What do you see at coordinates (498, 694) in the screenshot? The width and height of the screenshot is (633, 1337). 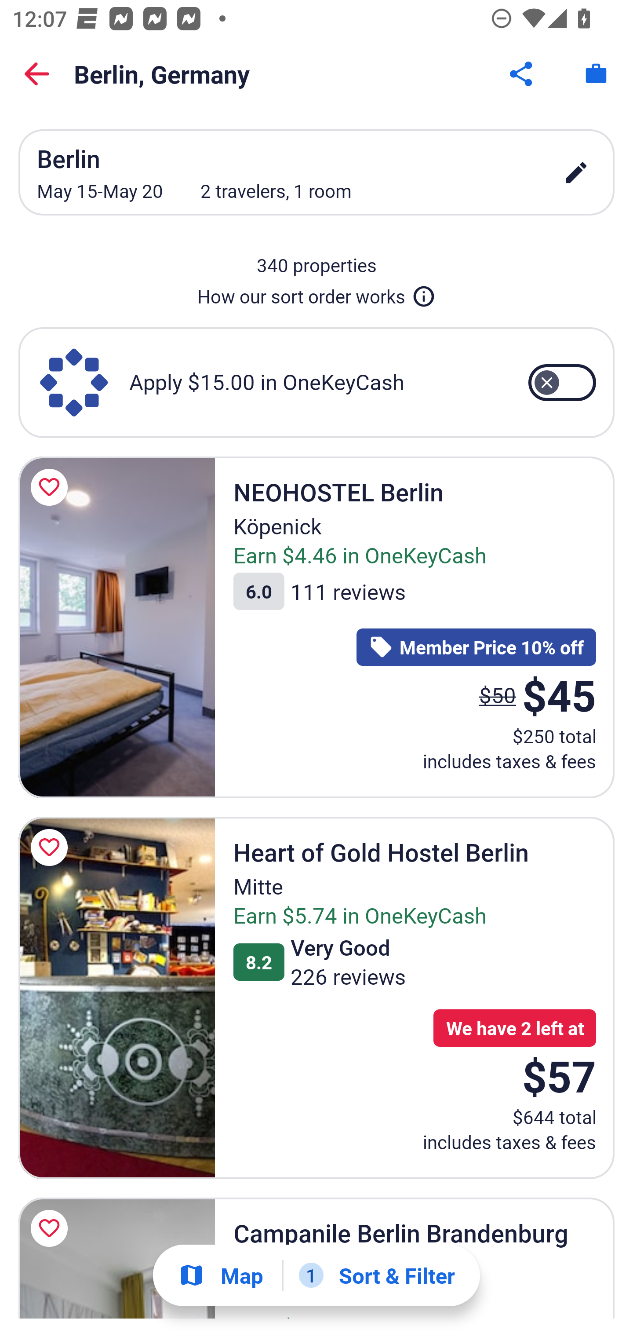 I see `$50 The price was $50` at bounding box center [498, 694].